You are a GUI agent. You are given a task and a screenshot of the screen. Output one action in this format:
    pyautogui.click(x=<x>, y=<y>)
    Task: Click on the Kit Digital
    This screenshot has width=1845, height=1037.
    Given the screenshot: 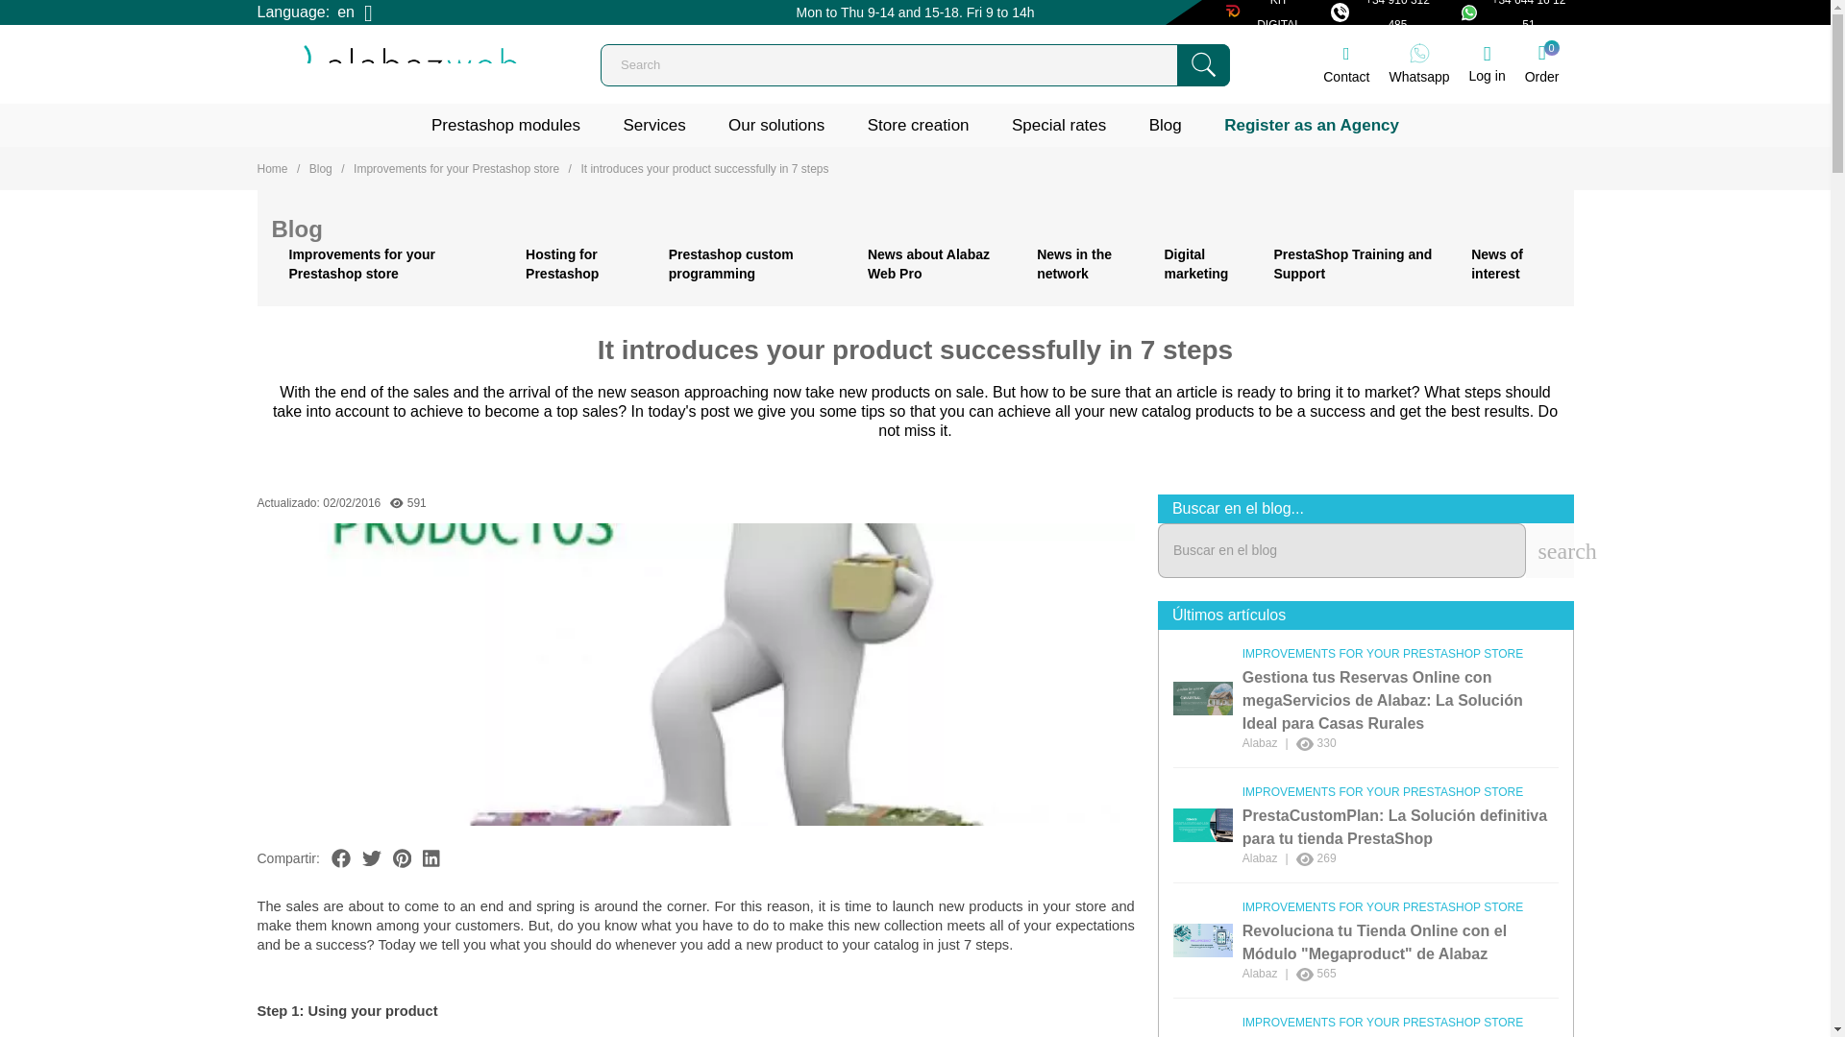 What is the action you would take?
    pyautogui.click(x=1386, y=12)
    